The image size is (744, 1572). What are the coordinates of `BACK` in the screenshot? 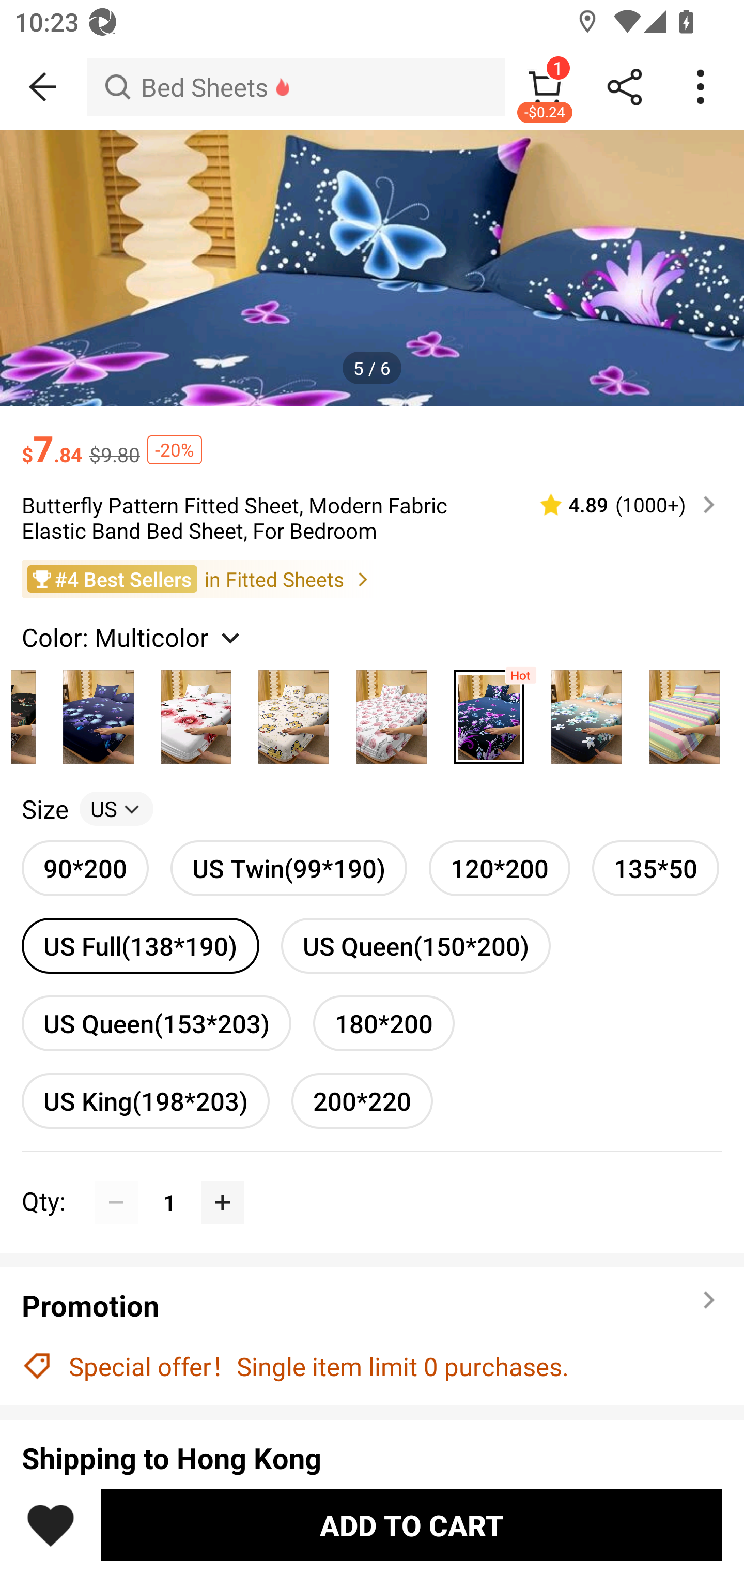 It's located at (43, 87).